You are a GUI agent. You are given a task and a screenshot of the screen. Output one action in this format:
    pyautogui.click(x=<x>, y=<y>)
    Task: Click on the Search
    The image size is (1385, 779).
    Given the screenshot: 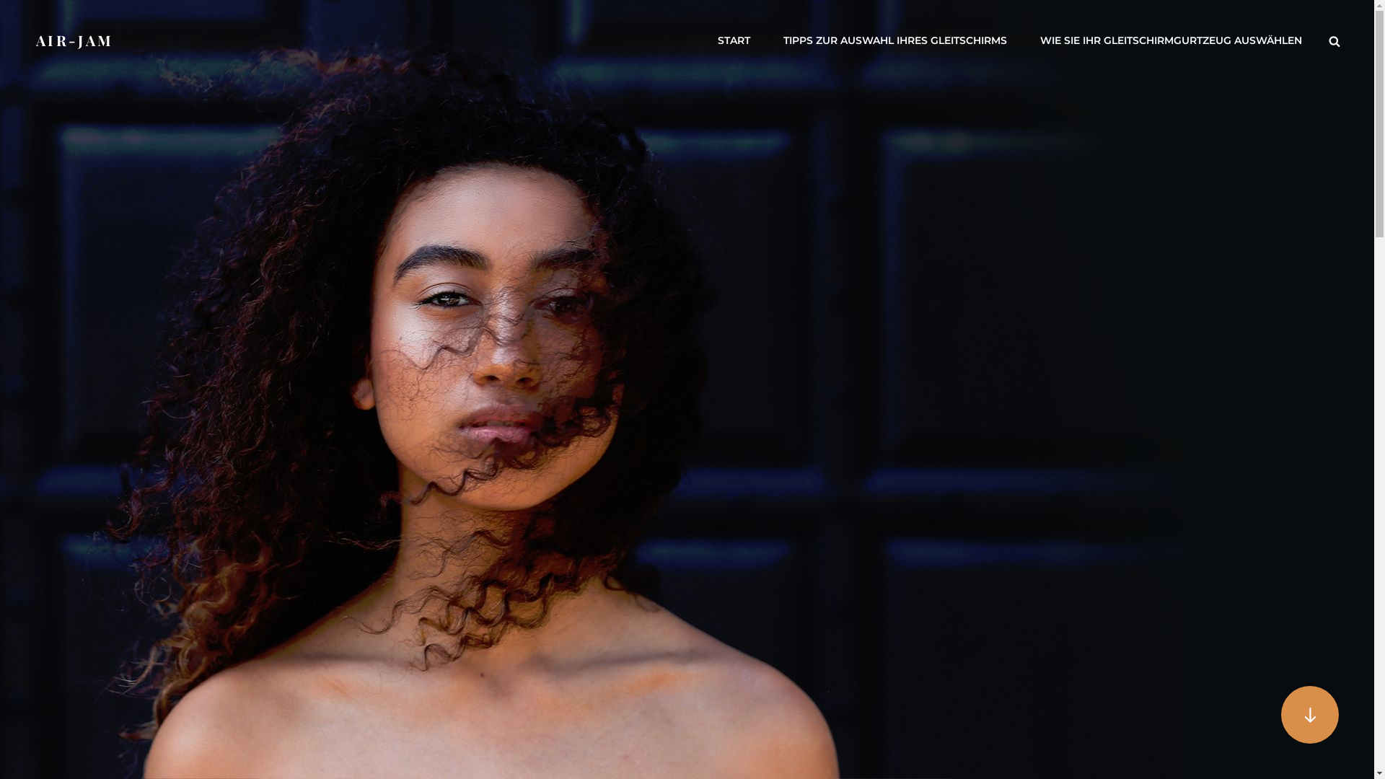 What is the action you would take?
    pyautogui.click(x=1335, y=40)
    